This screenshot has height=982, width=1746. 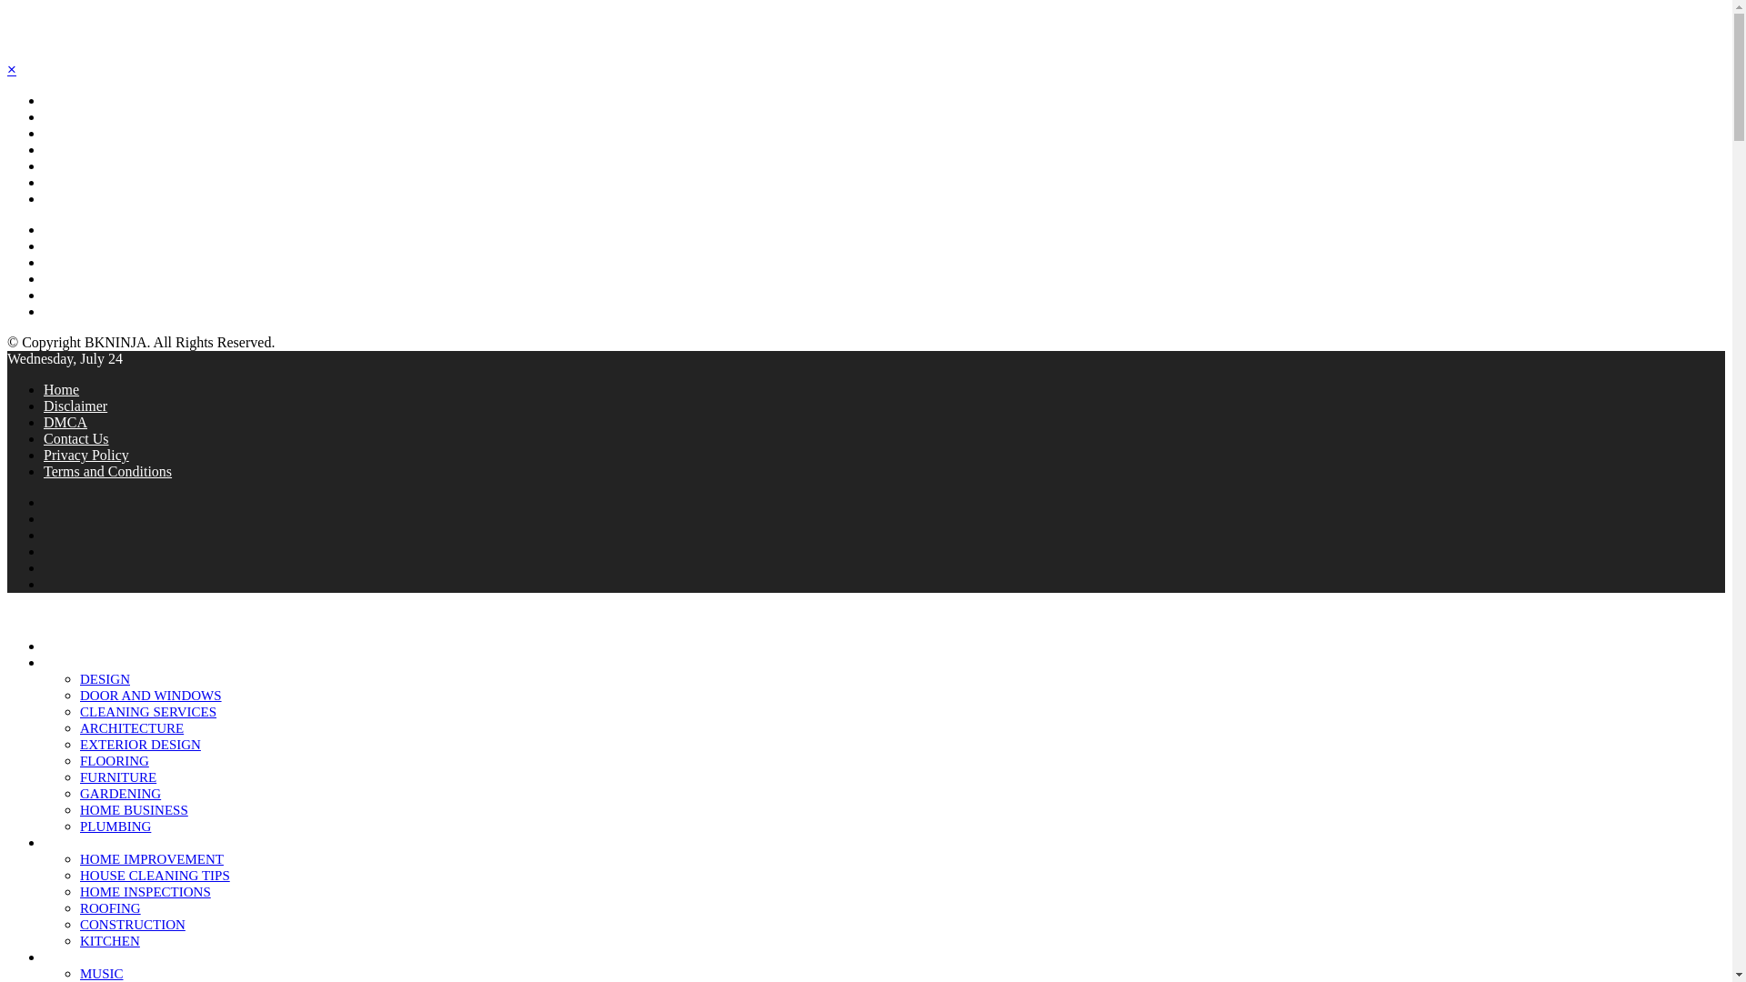 What do you see at coordinates (75, 165) in the screenshot?
I see `Real Estate` at bounding box center [75, 165].